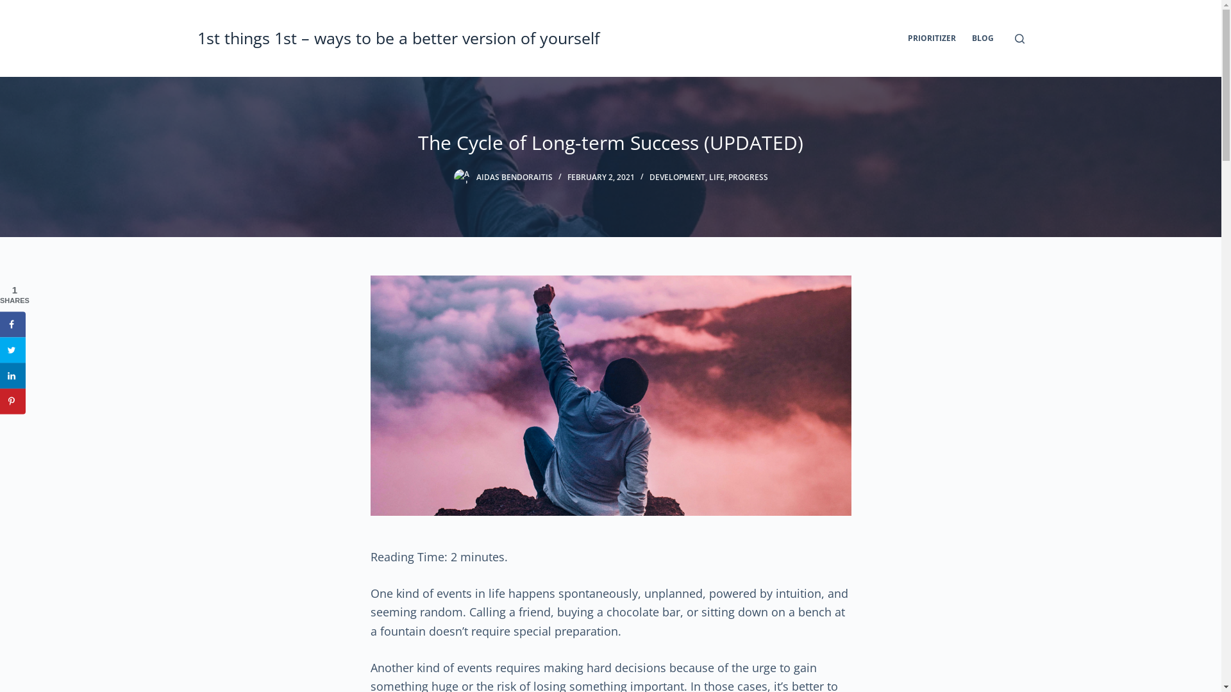 The image size is (1231, 692). Describe the element at coordinates (13, 324) in the screenshot. I see `Share on Facebook` at that location.